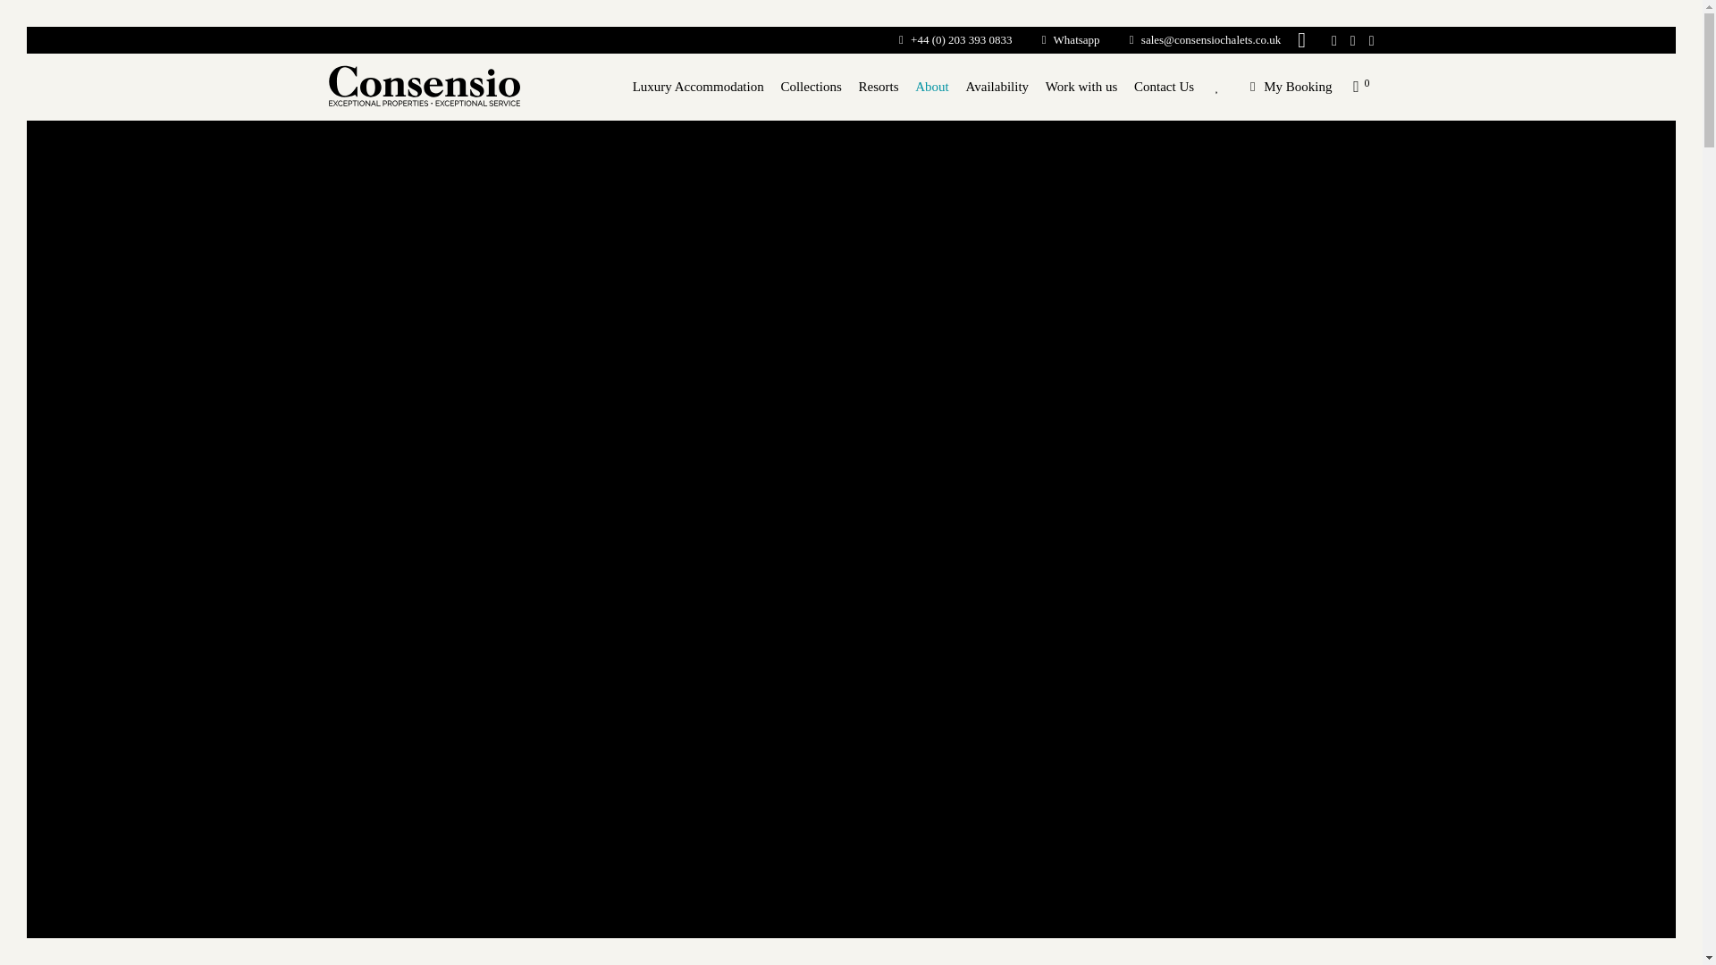 The height and width of the screenshot is (965, 1716). Describe the element at coordinates (697, 88) in the screenshot. I see `Luxury Accommodation` at that location.